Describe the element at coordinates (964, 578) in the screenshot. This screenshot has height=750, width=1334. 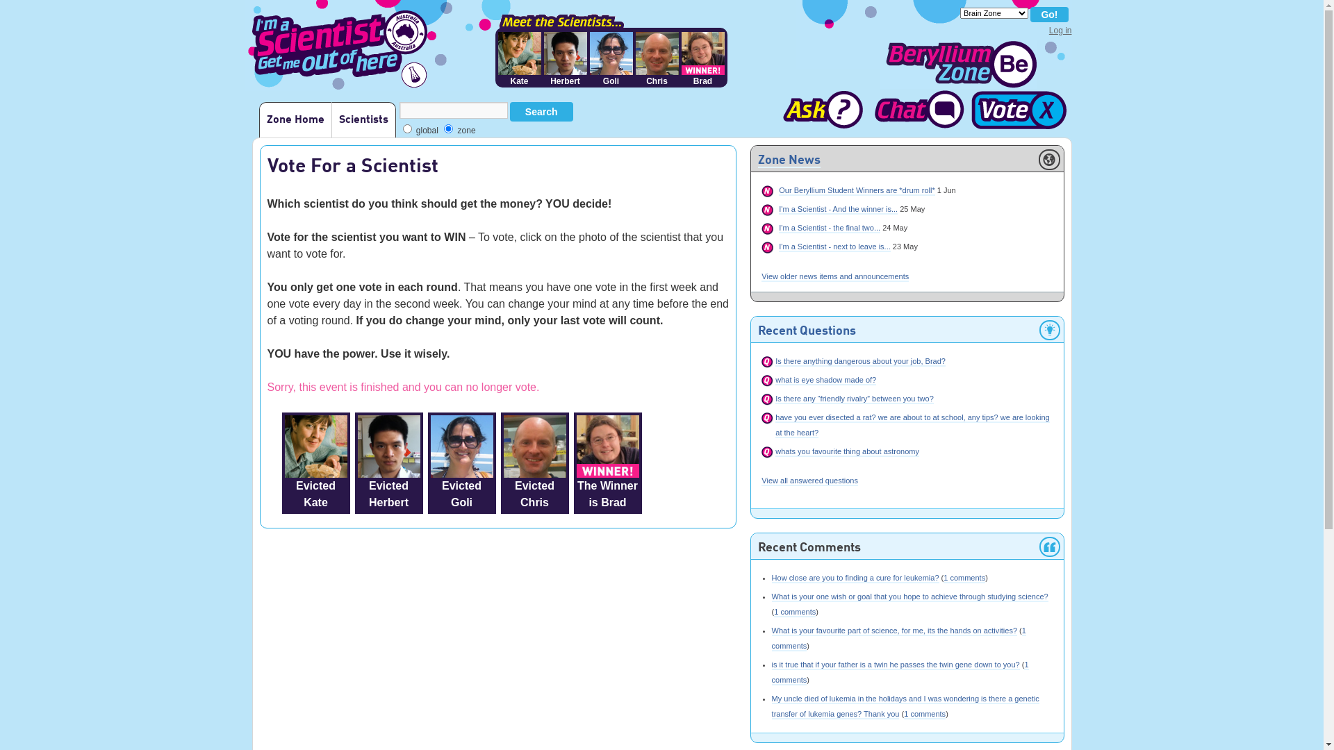
I see `1 comments` at that location.